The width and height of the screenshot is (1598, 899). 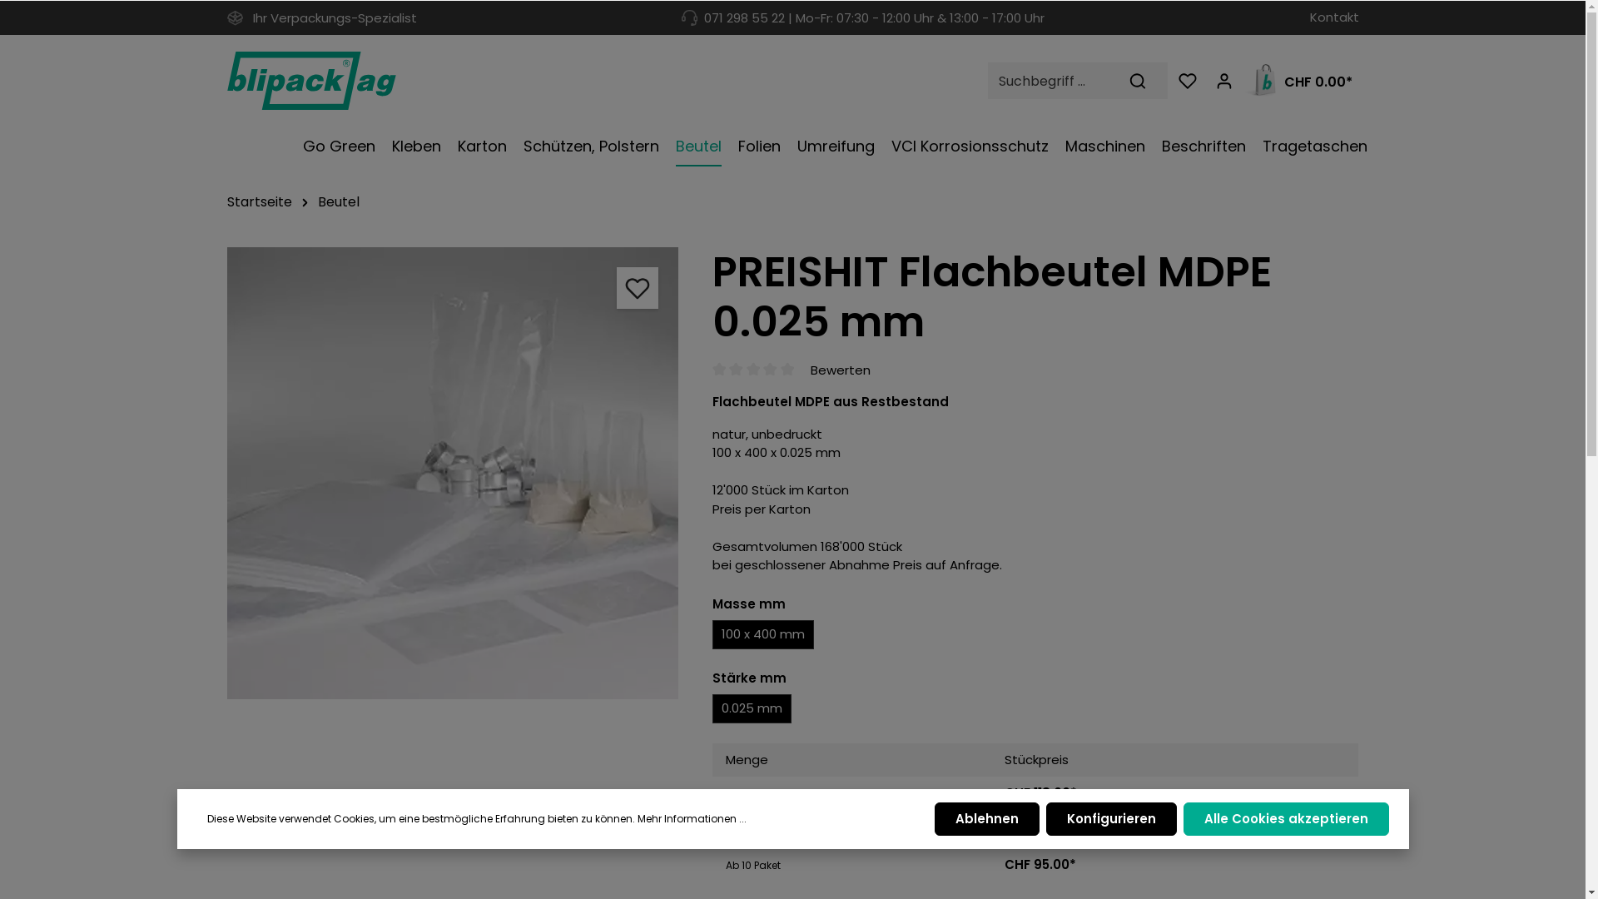 What do you see at coordinates (969, 147) in the screenshot?
I see `VCI Korrosionsschutz` at bounding box center [969, 147].